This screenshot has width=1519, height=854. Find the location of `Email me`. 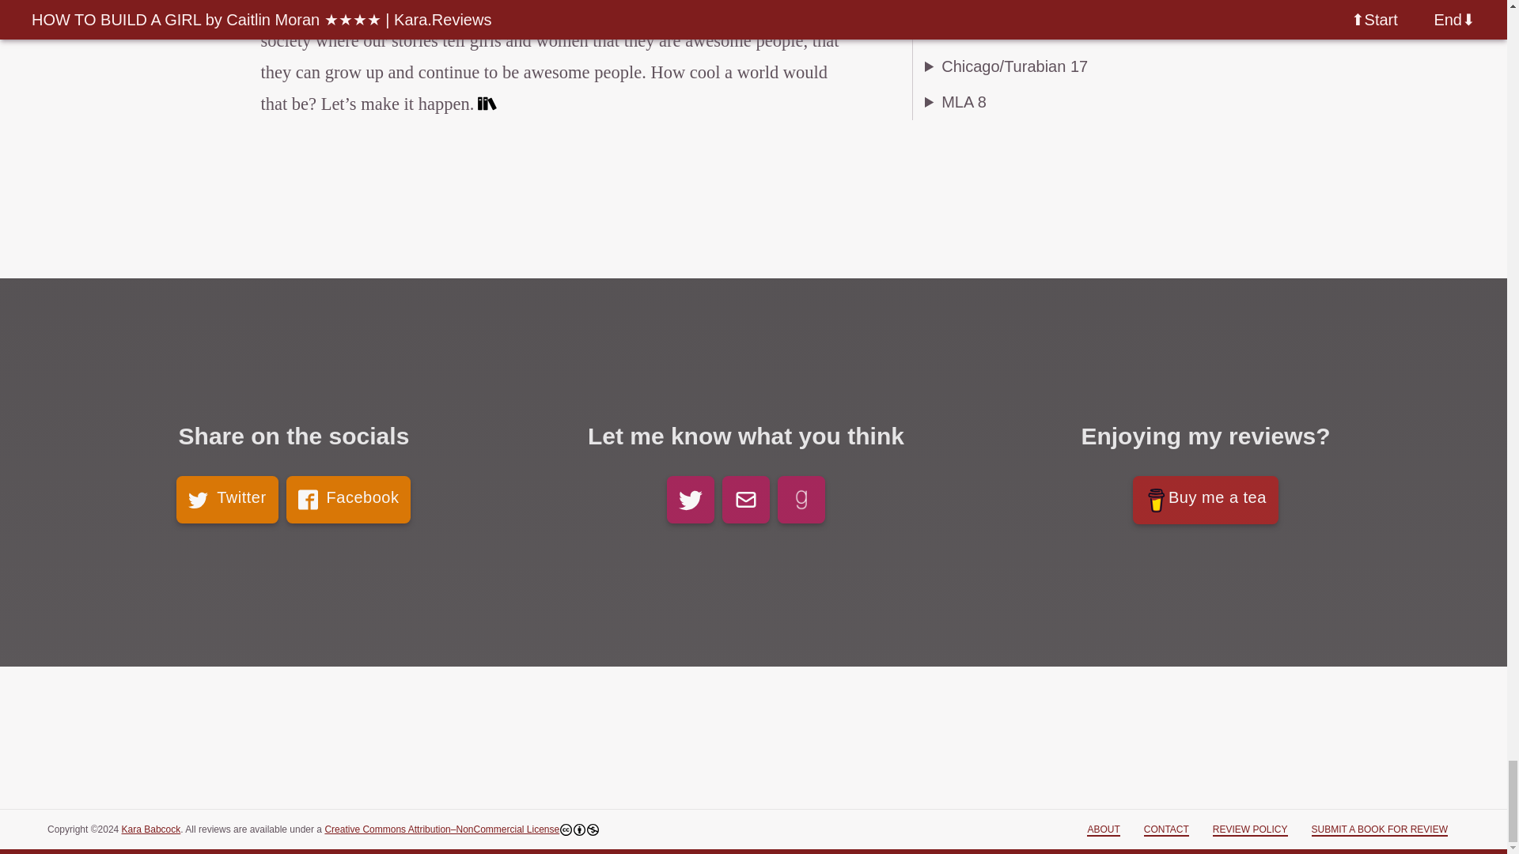

Email me is located at coordinates (746, 500).